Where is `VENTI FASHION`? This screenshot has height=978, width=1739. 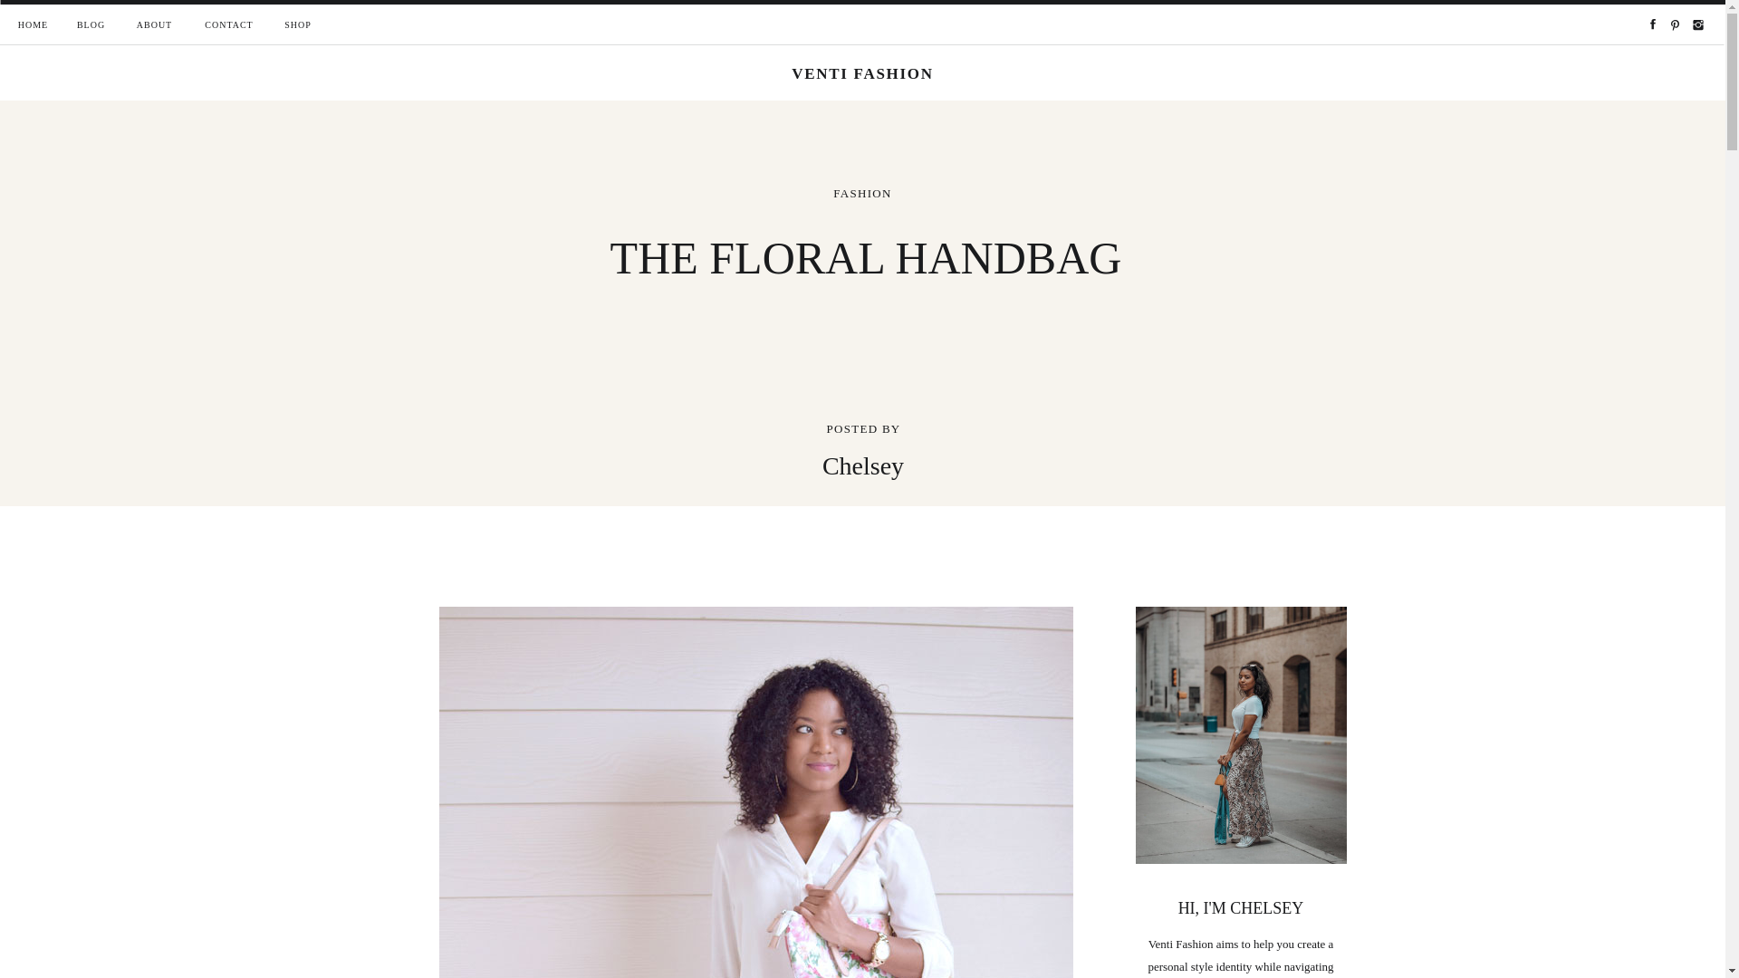
VENTI FASHION is located at coordinates (863, 74).